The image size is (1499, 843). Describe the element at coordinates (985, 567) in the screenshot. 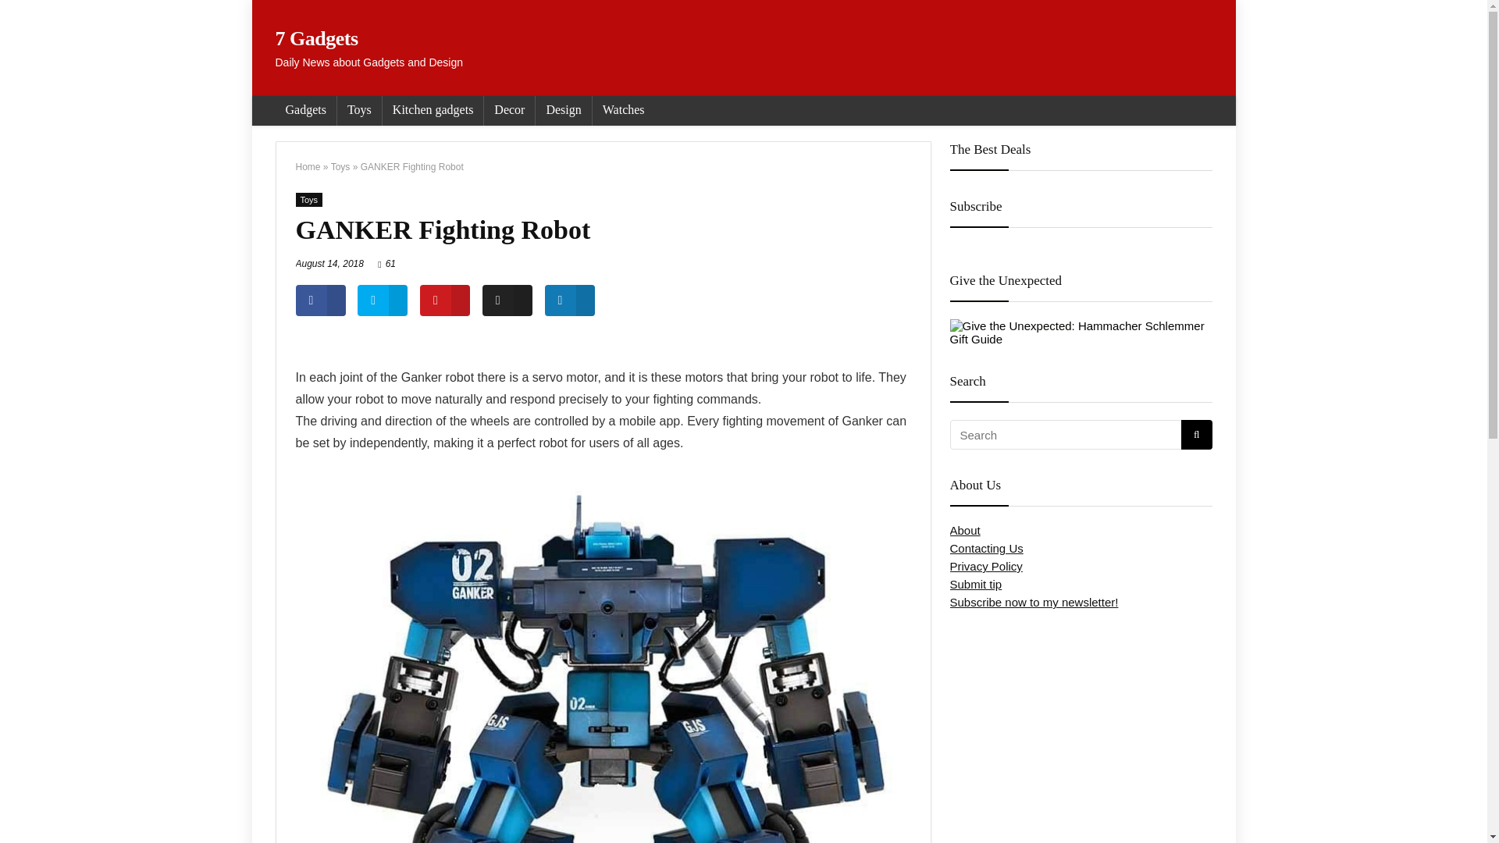

I see `Privacy Policy` at that location.